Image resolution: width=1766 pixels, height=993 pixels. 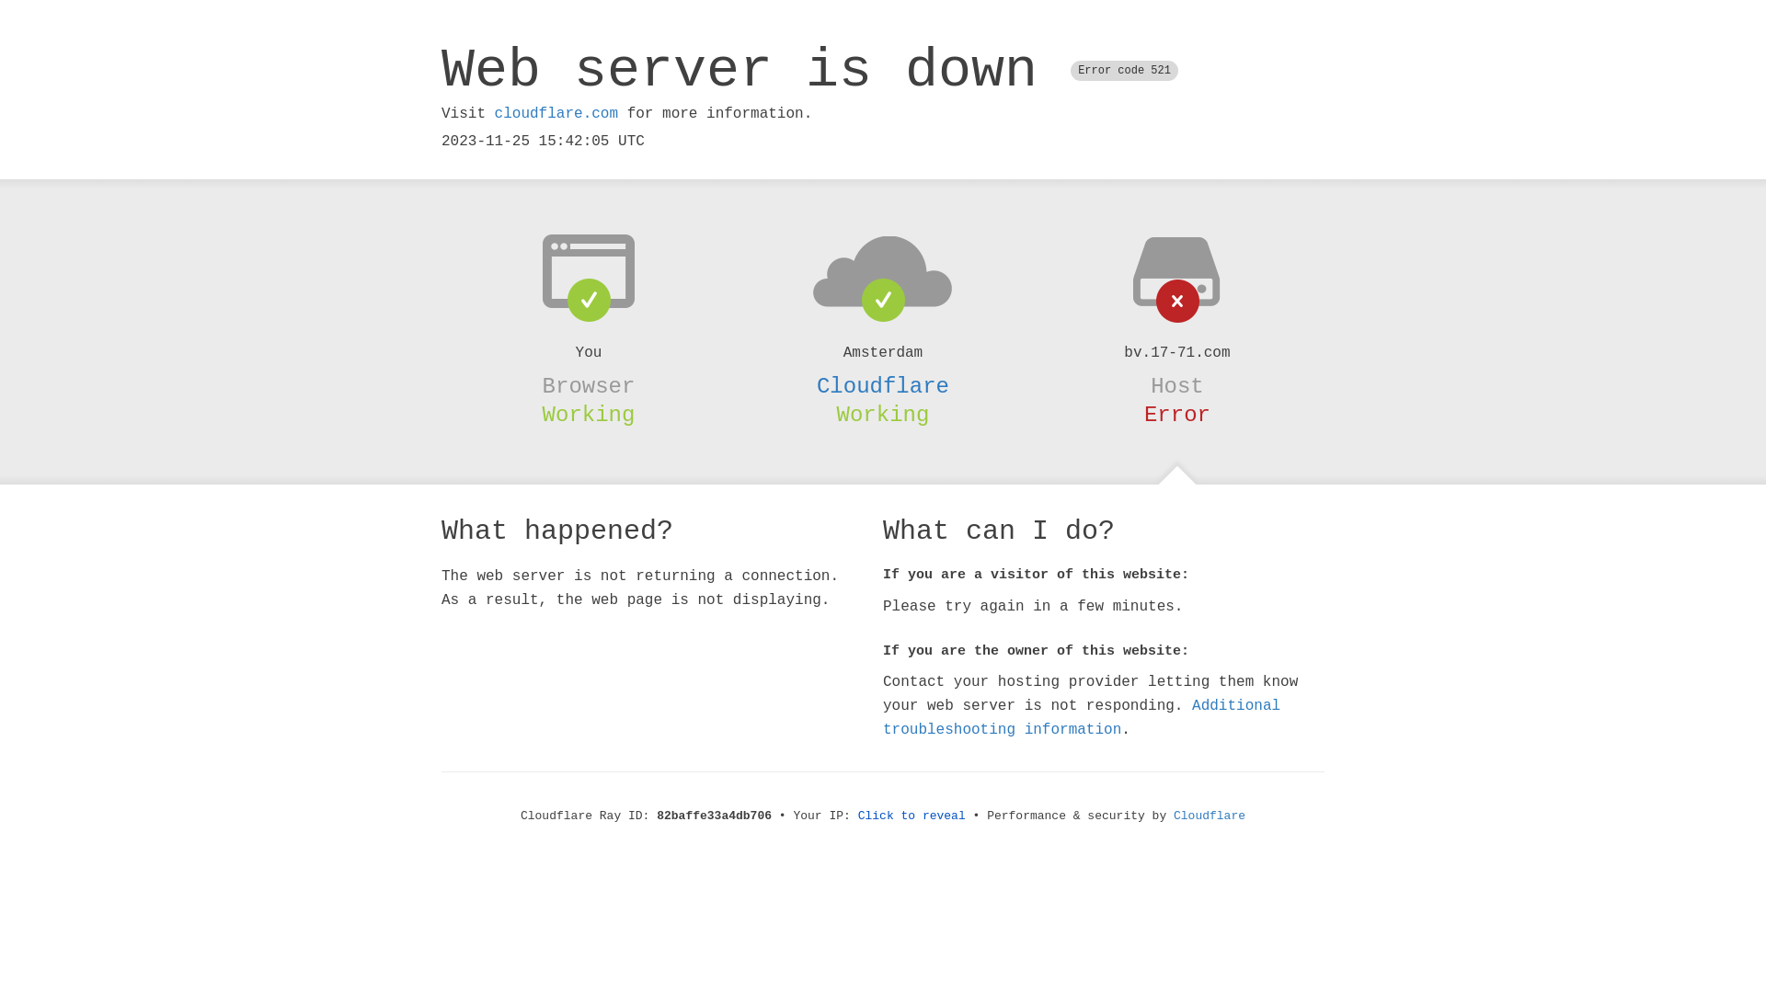 What do you see at coordinates (1210, 816) in the screenshot?
I see `Cloudflare` at bounding box center [1210, 816].